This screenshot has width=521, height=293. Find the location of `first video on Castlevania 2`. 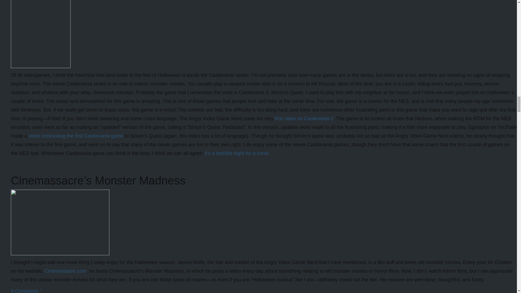

first video on Castlevania 2 is located at coordinates (304, 118).